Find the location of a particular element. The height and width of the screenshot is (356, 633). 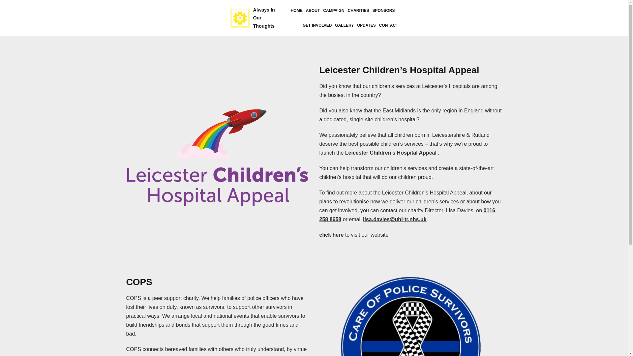

click here is located at coordinates (331, 235).